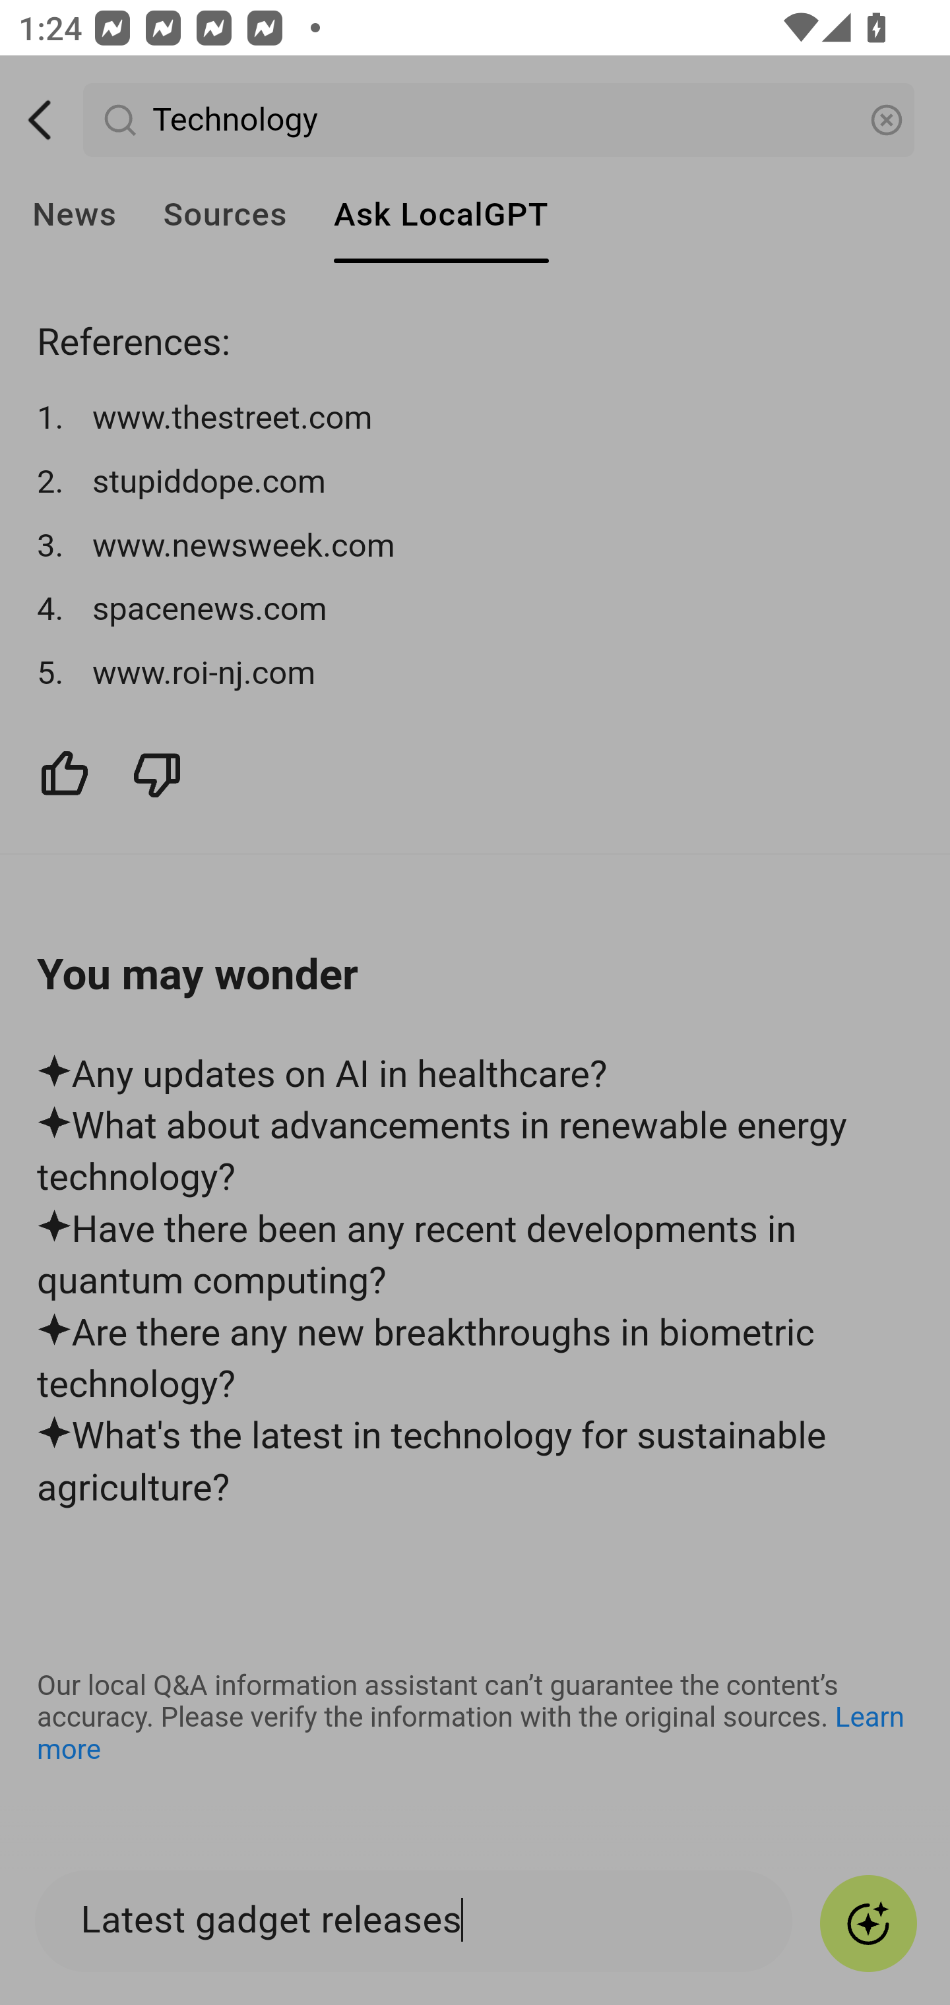 This screenshot has width=950, height=2005. I want to click on 1. www.thestreet.com 1. www.thestreet.com, so click(476, 418).